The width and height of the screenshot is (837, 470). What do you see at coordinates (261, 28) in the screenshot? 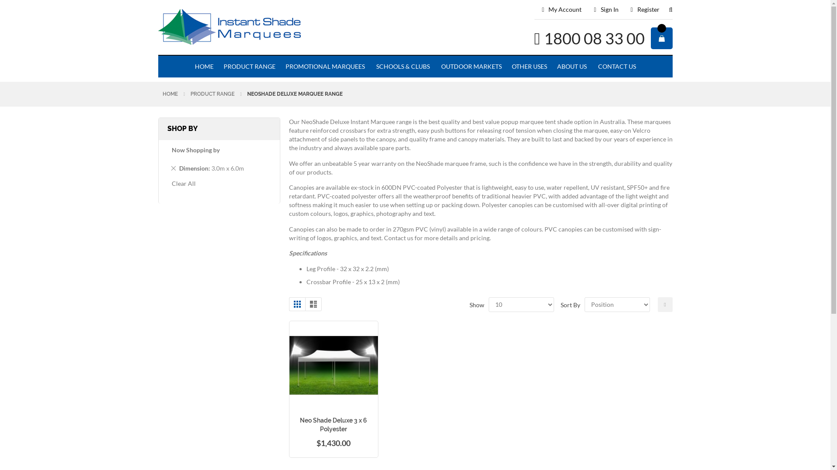
I see `Instant Shade Marquees` at bounding box center [261, 28].